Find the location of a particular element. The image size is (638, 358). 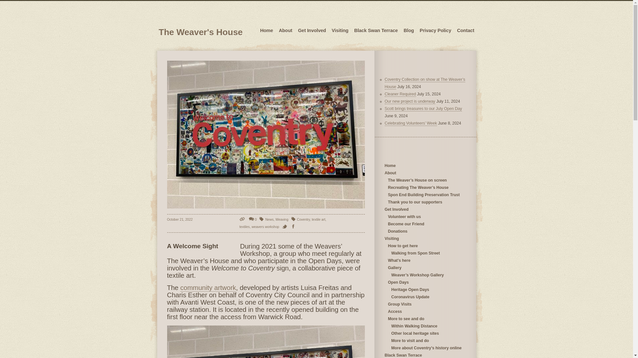

Tweet this is located at coordinates (286, 227).